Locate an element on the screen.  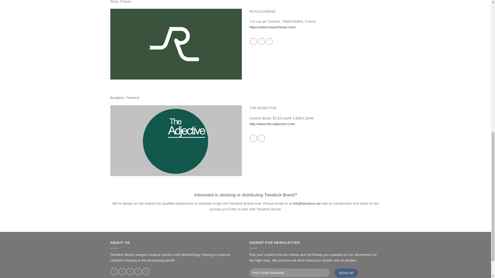
Follow on Facebook is located at coordinates (253, 41).